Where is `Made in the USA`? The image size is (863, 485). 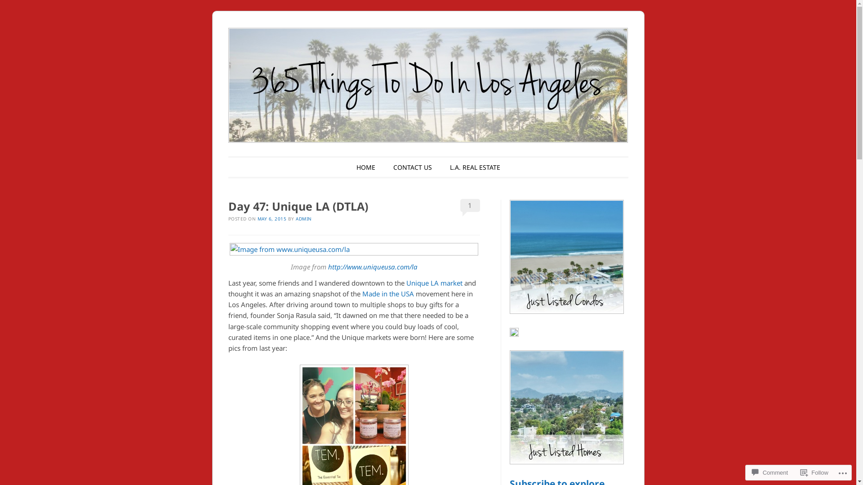
Made in the USA is located at coordinates (388, 294).